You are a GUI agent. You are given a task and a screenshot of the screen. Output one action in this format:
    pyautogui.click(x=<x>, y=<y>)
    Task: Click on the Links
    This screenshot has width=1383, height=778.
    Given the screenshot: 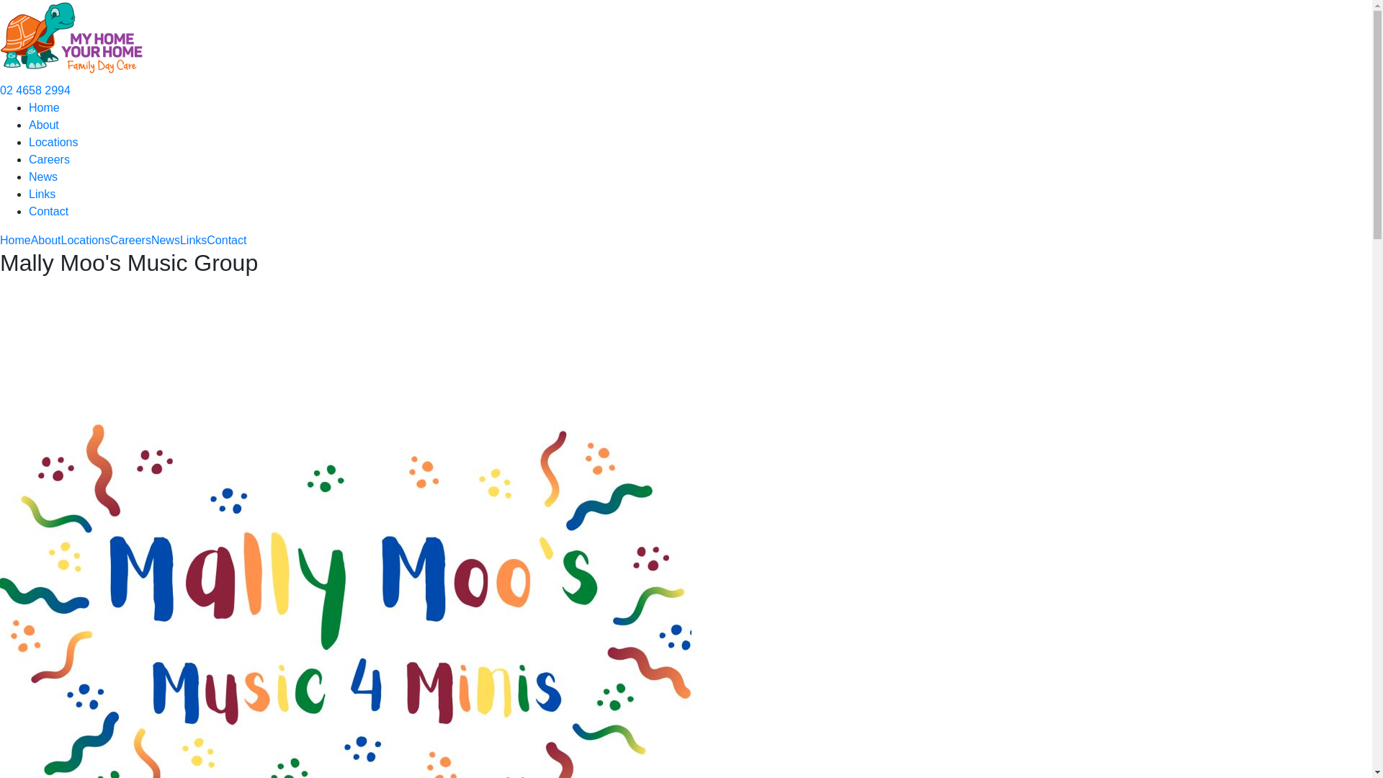 What is the action you would take?
    pyautogui.click(x=42, y=194)
    